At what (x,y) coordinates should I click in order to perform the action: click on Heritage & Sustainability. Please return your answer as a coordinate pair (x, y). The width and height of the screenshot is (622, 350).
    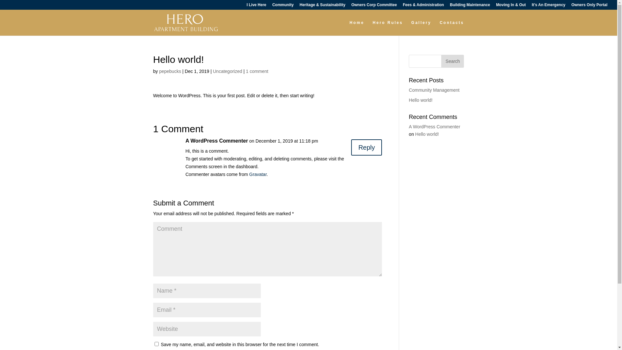
    Looking at the image, I should click on (323, 6).